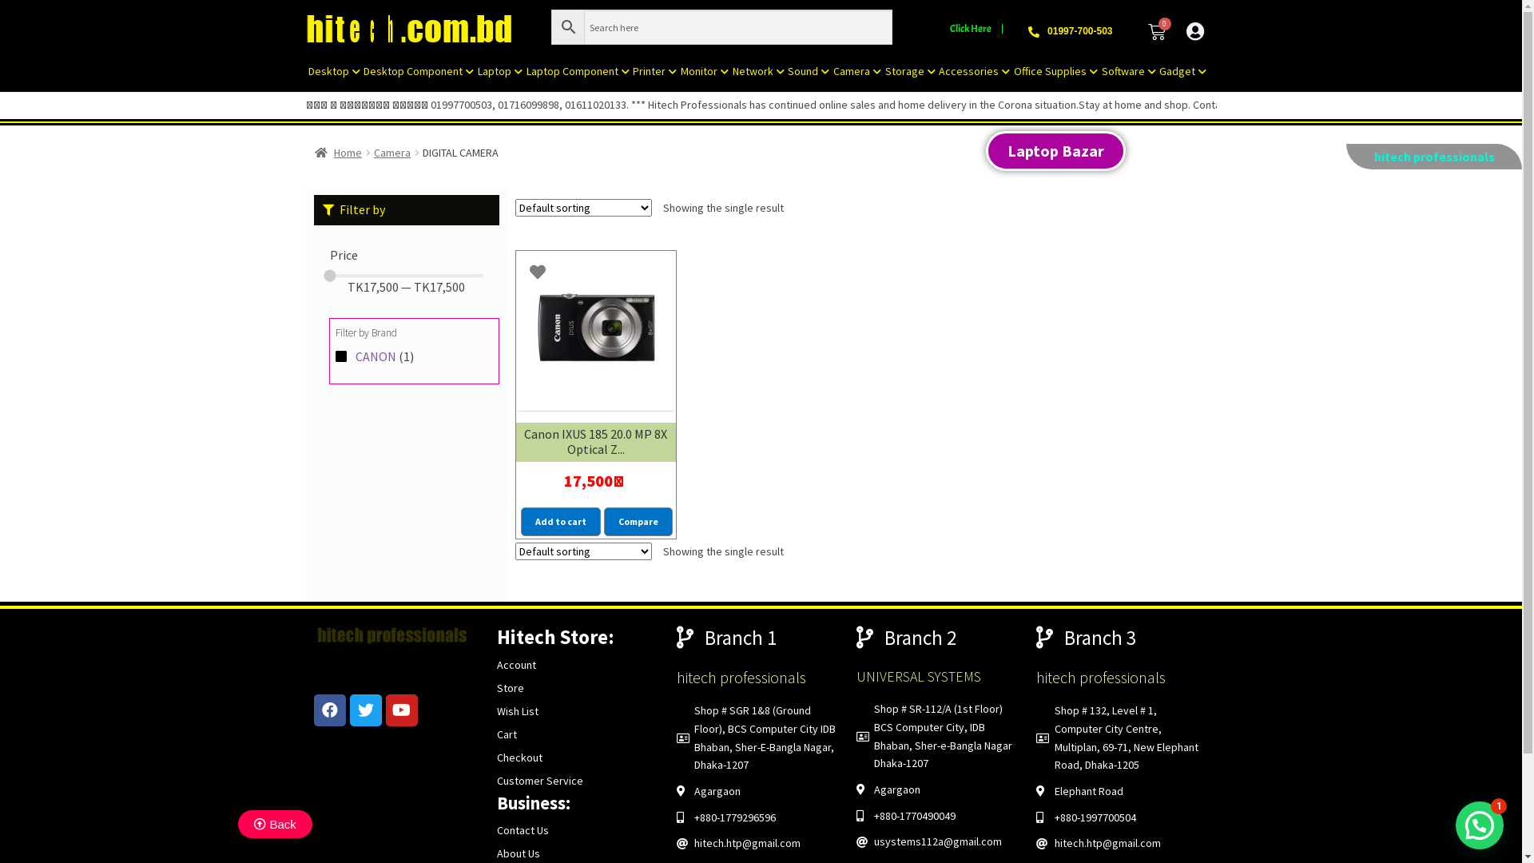 This screenshot has width=1534, height=863. I want to click on hitech.htp@gmail.com, so click(1119, 844).